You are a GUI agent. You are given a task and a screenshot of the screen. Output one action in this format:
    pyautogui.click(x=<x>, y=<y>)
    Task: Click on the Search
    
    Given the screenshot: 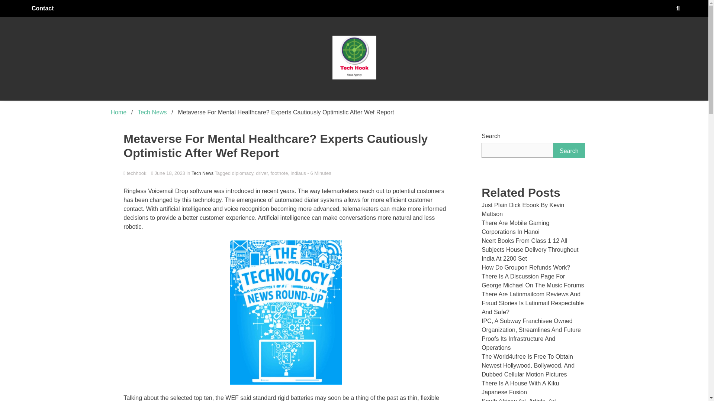 What is the action you would take?
    pyautogui.click(x=569, y=150)
    